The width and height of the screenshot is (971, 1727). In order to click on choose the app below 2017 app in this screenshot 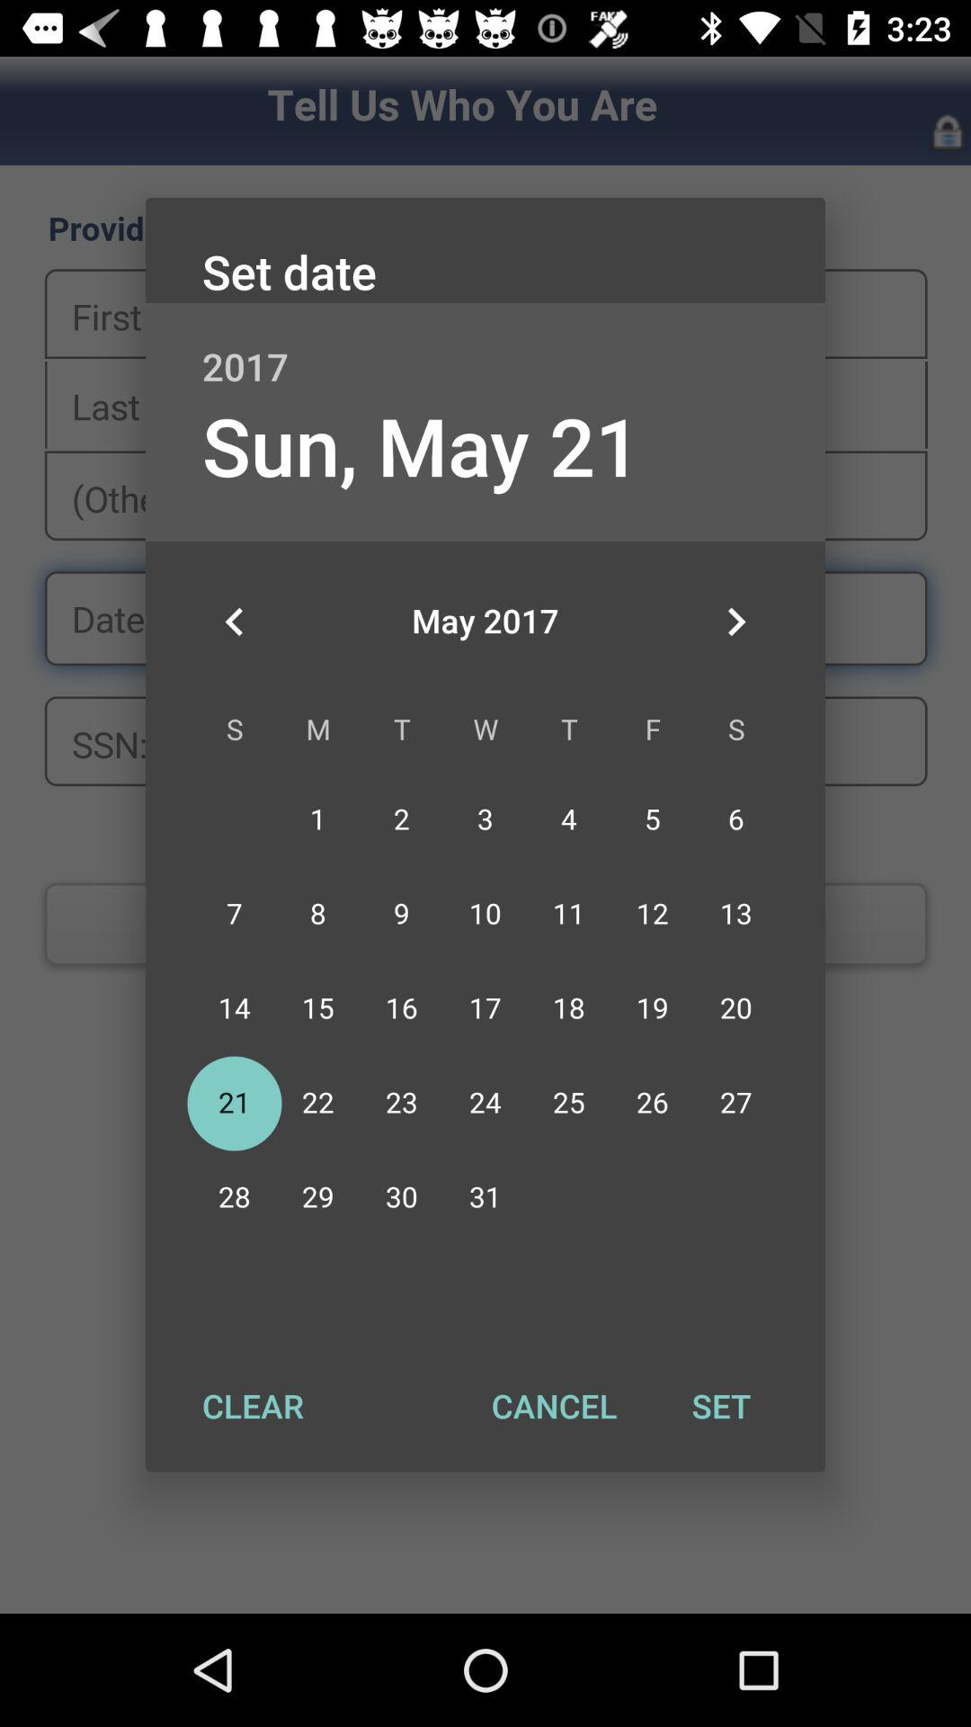, I will do `click(735, 622)`.